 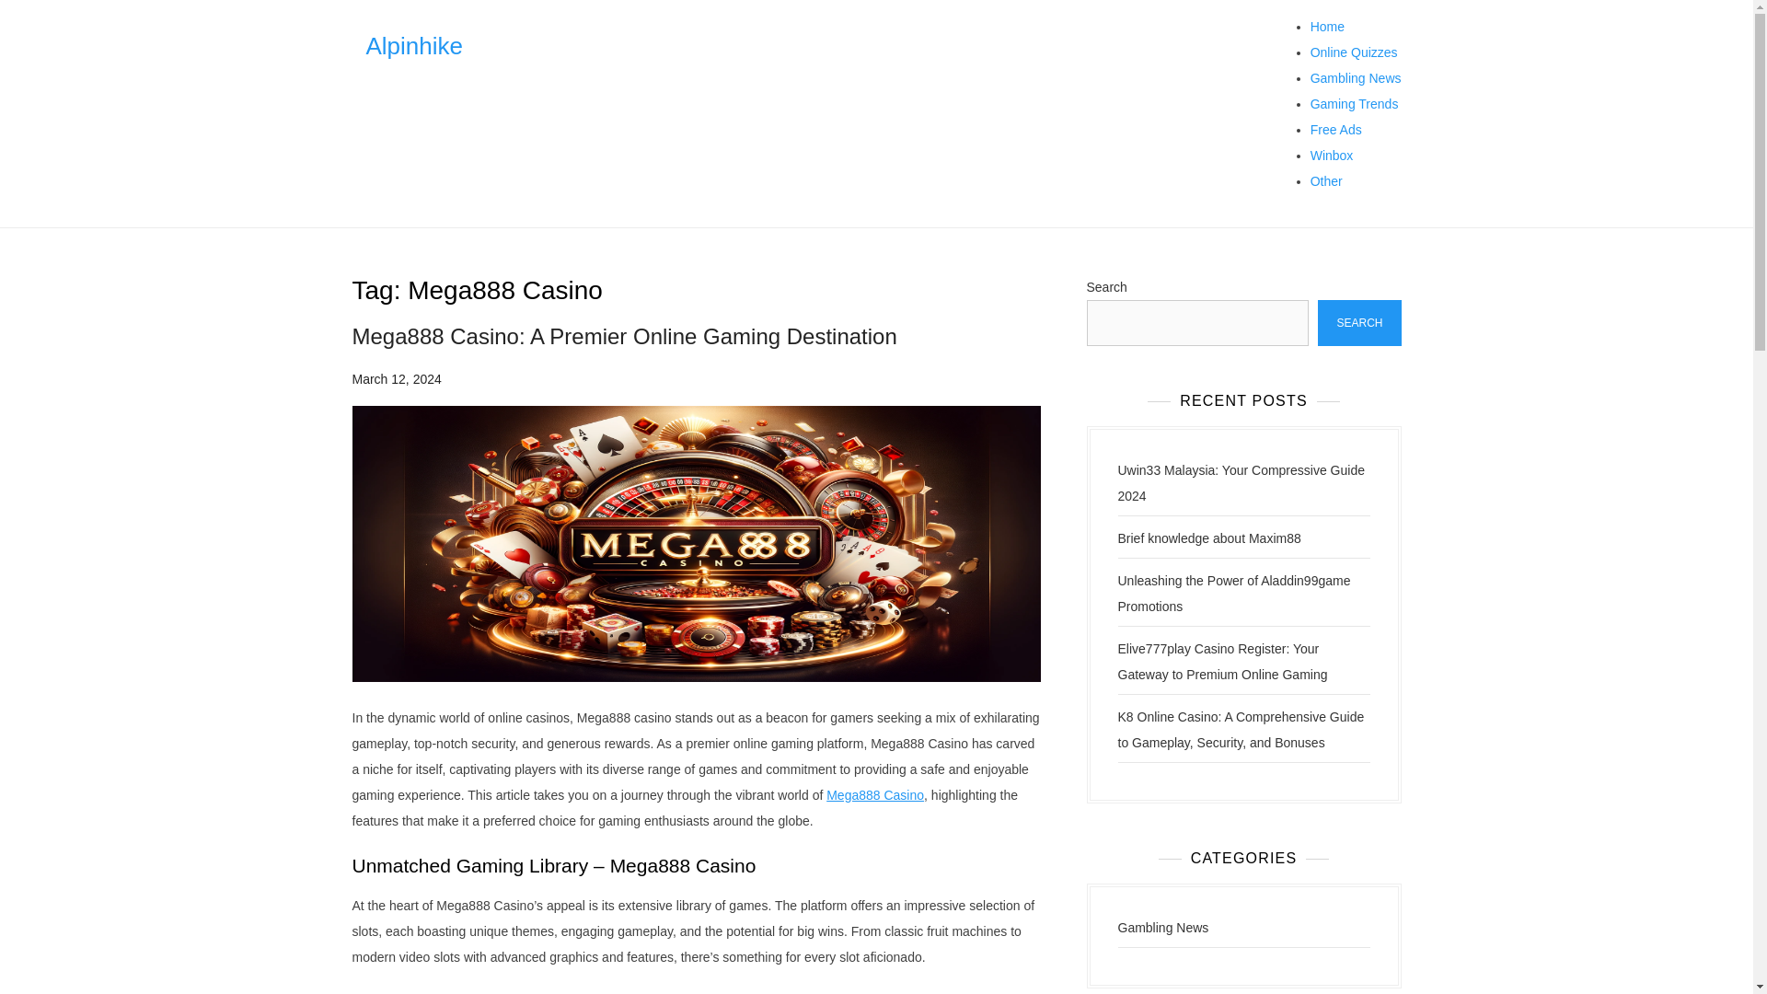 What do you see at coordinates (1356, 77) in the screenshot?
I see `Gambling News` at bounding box center [1356, 77].